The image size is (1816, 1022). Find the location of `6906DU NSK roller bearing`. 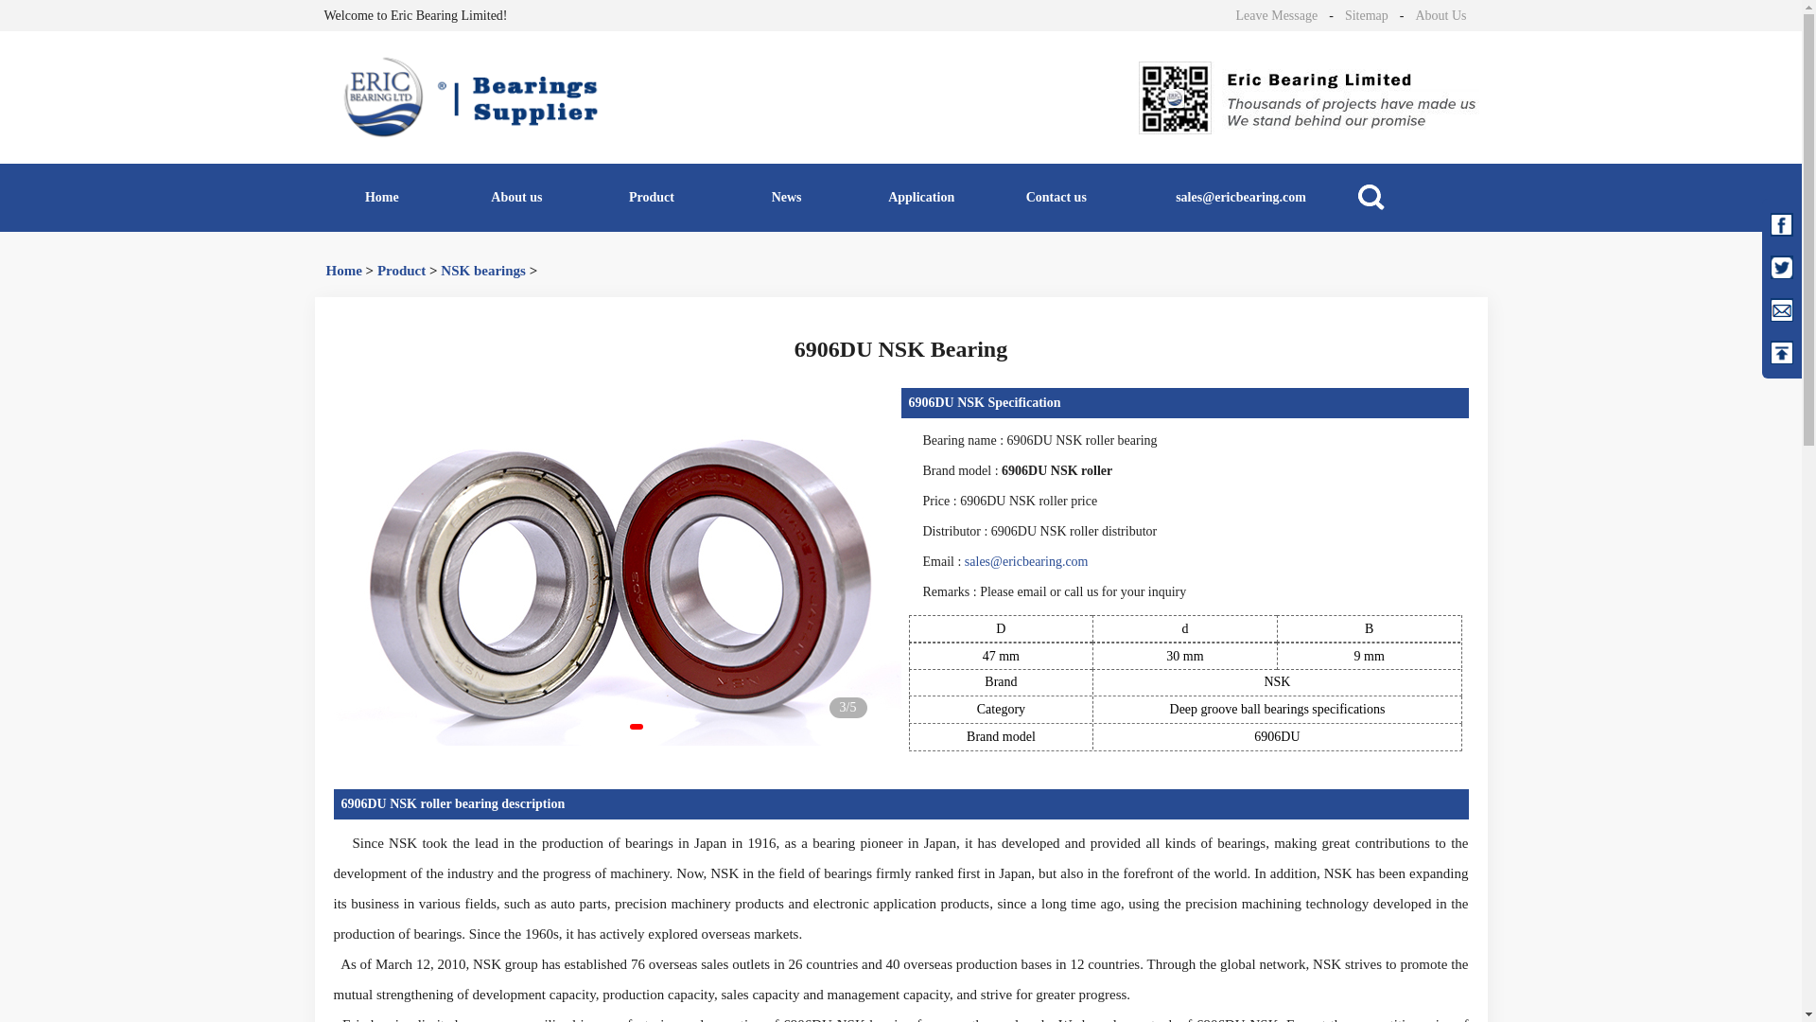

6906DU NSK roller bearing is located at coordinates (617, 567).